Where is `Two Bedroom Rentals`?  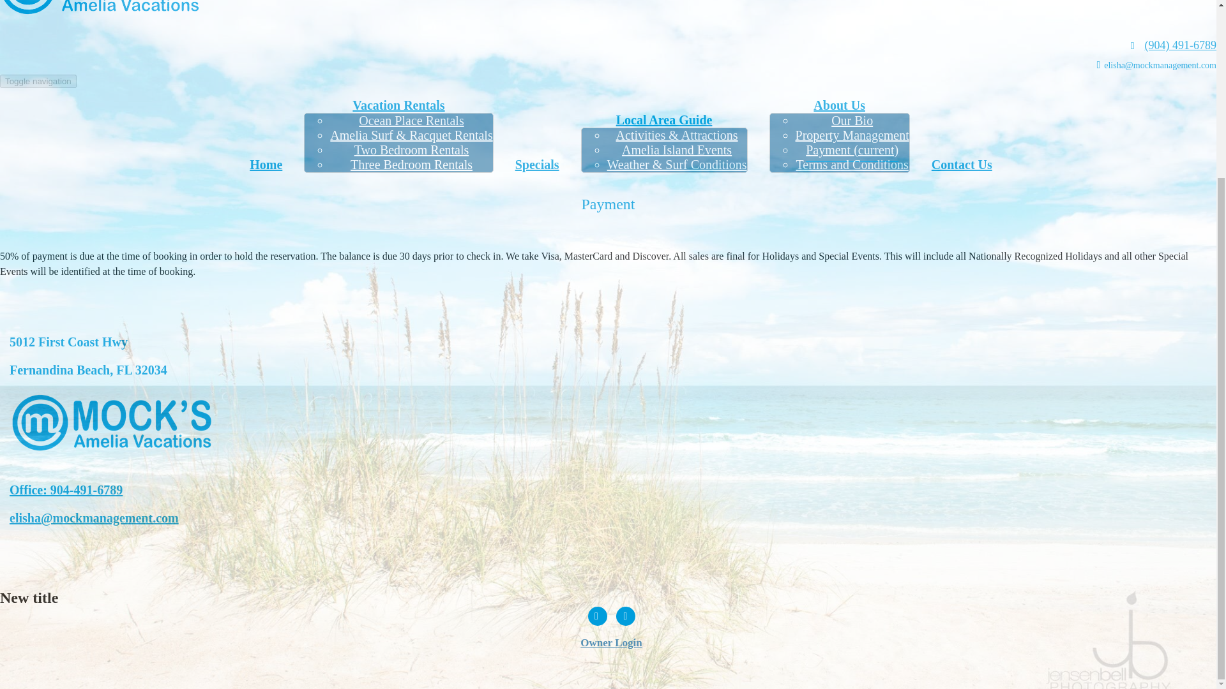 Two Bedroom Rentals is located at coordinates (411, 149).